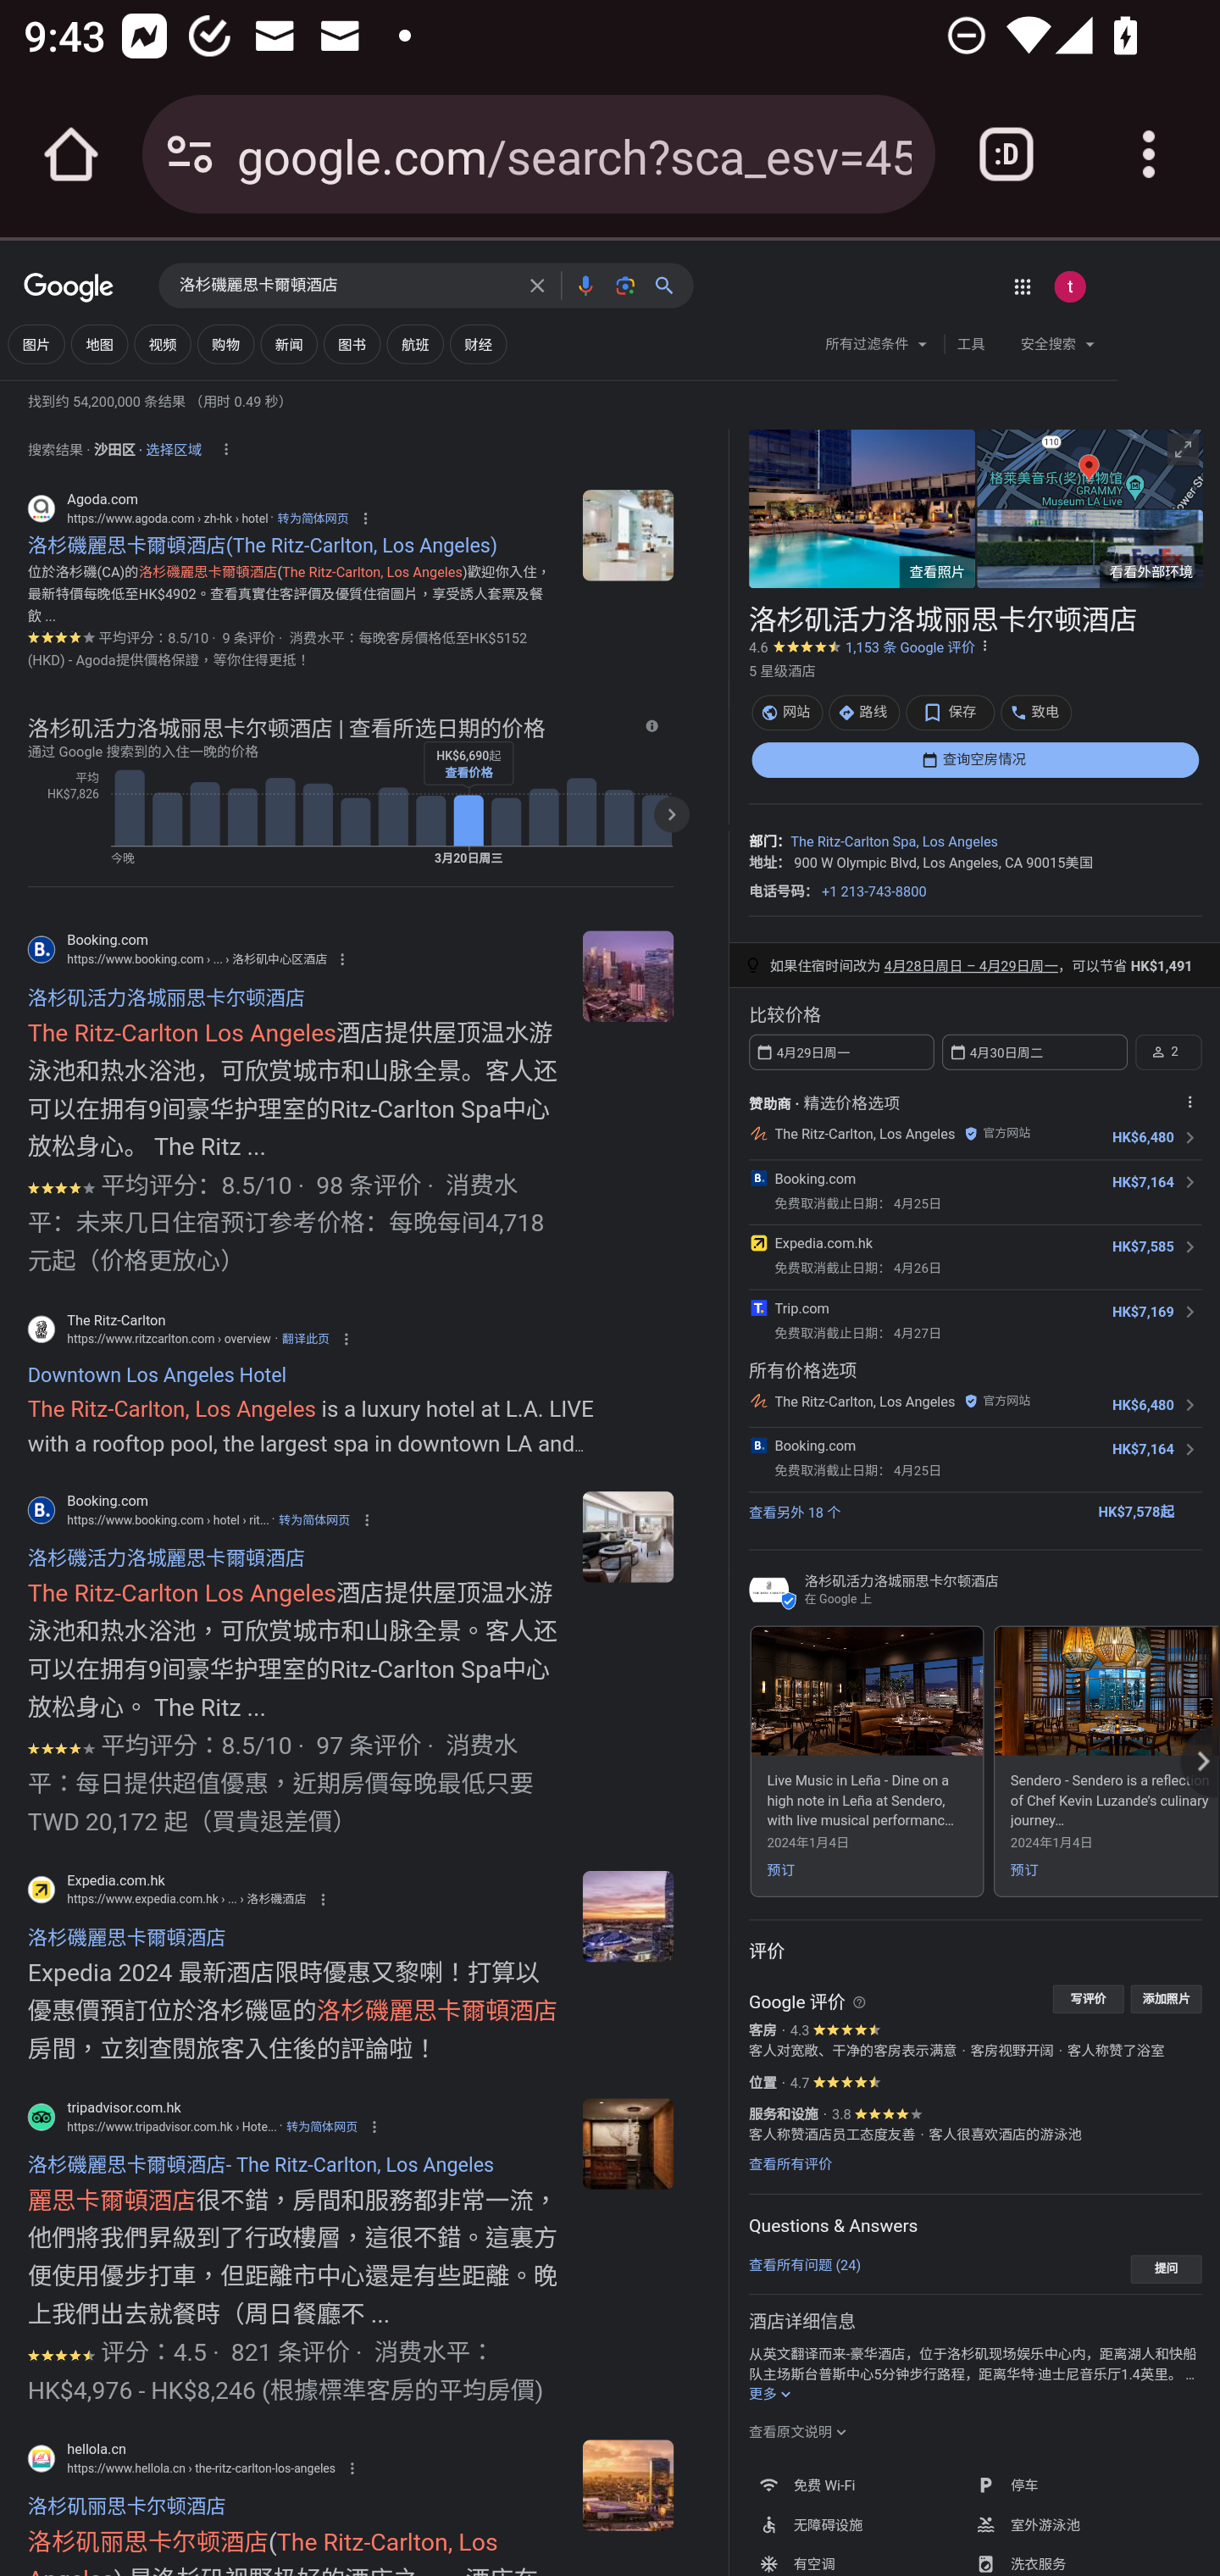  I want to click on Trip.com, so click(801, 1307).